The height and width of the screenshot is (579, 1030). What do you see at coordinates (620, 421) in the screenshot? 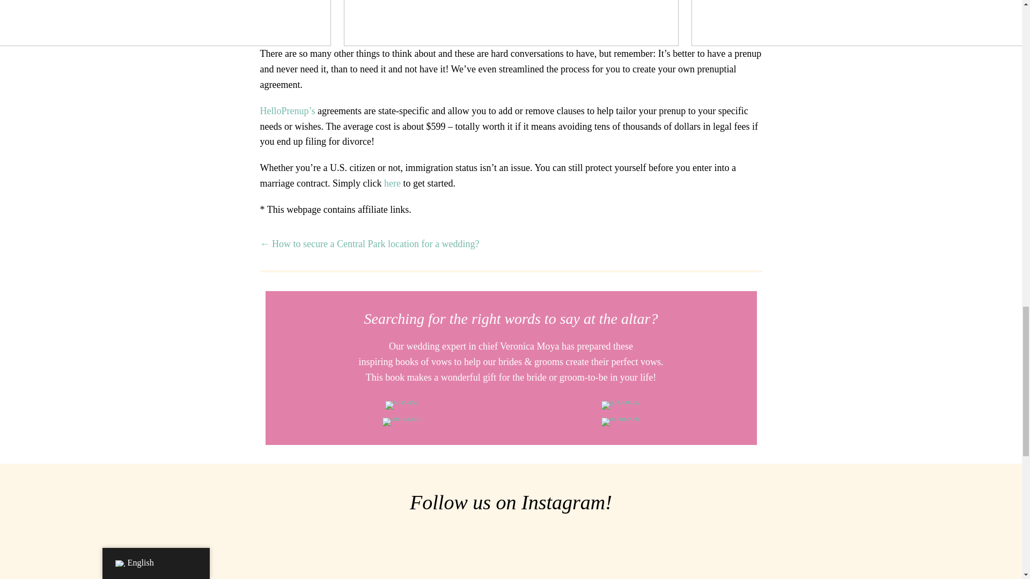
I see `amazon` at bounding box center [620, 421].